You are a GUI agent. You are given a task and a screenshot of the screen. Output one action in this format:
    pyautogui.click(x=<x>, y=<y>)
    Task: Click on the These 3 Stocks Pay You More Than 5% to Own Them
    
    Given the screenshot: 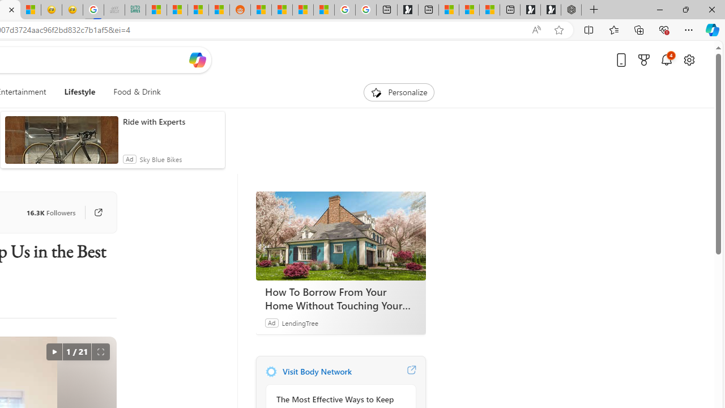 What is the action you would take?
    pyautogui.click(x=489, y=10)
    